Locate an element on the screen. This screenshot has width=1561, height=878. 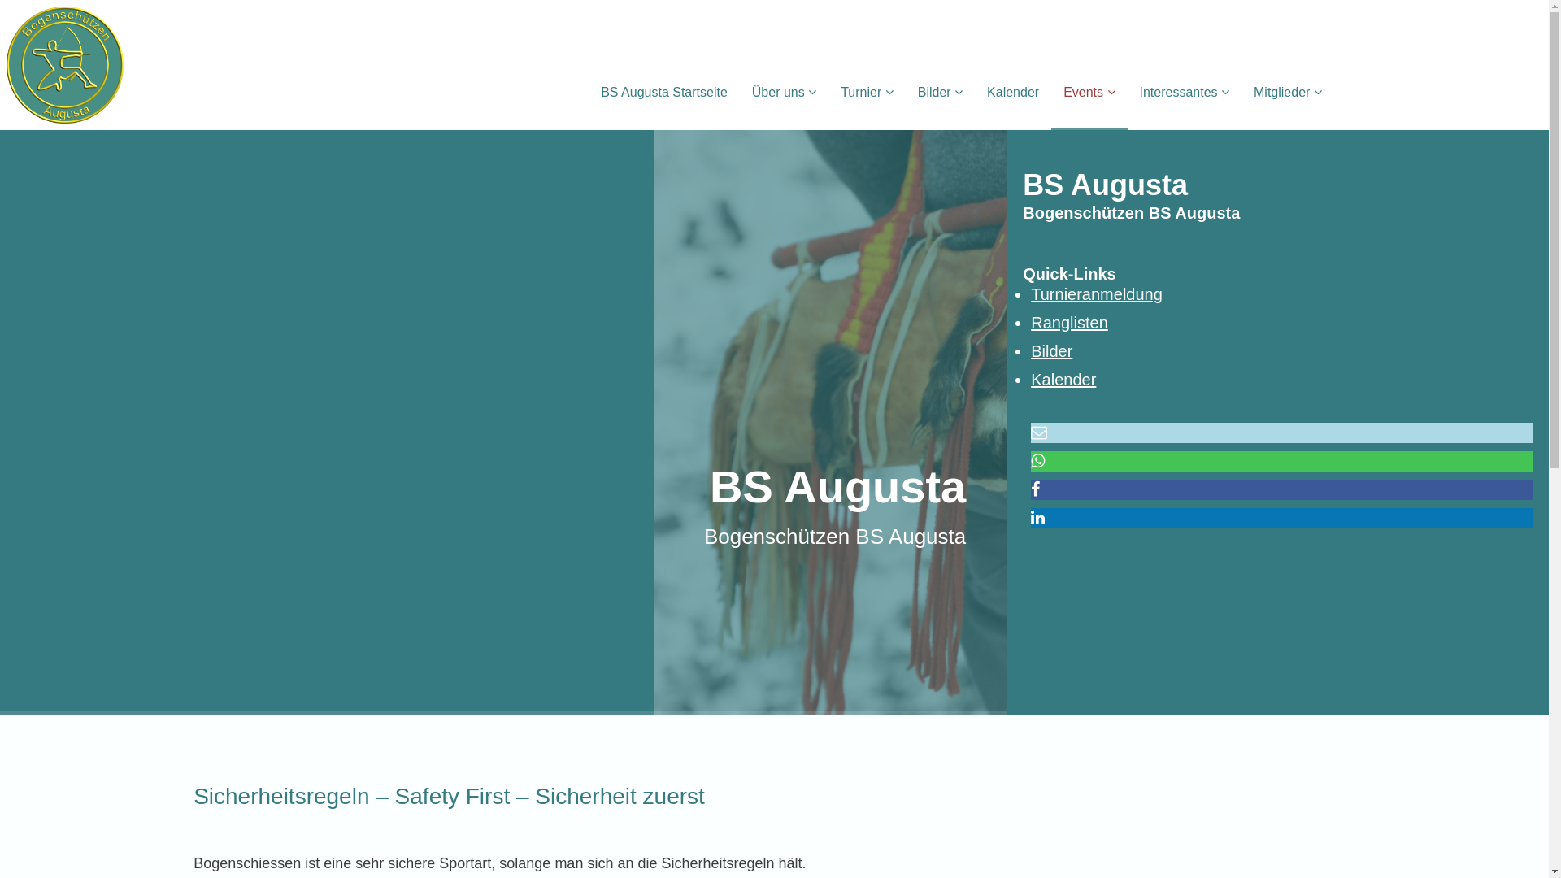
Bilder is located at coordinates (940, 93).